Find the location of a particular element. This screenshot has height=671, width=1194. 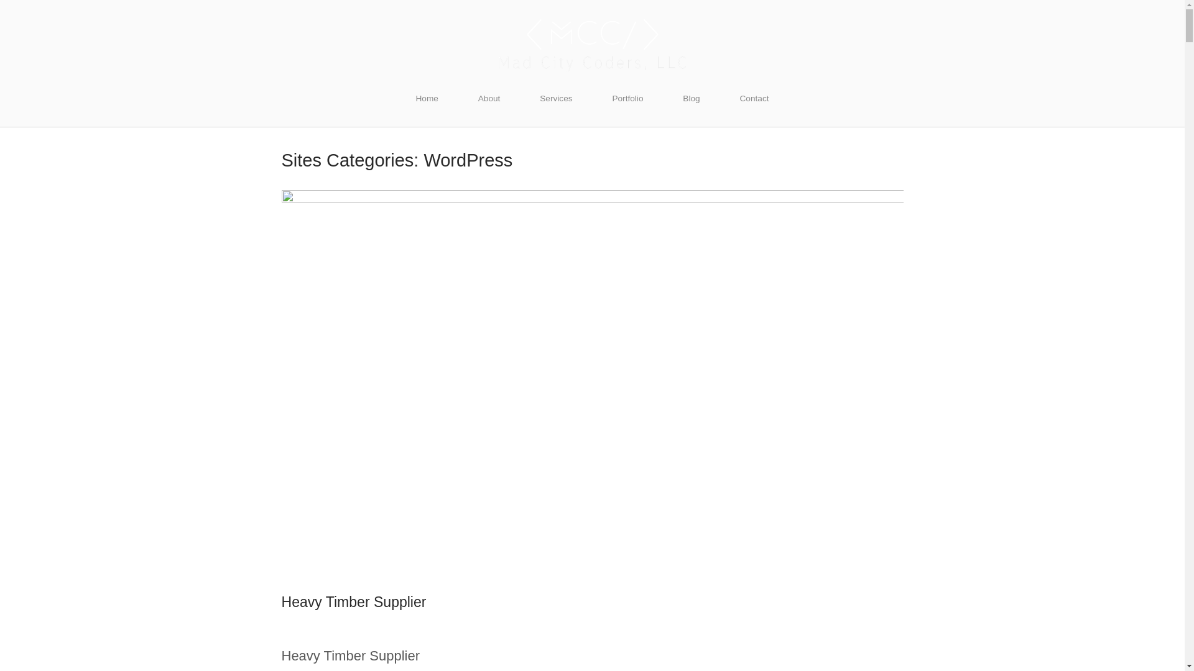

Blog is located at coordinates (691, 98).